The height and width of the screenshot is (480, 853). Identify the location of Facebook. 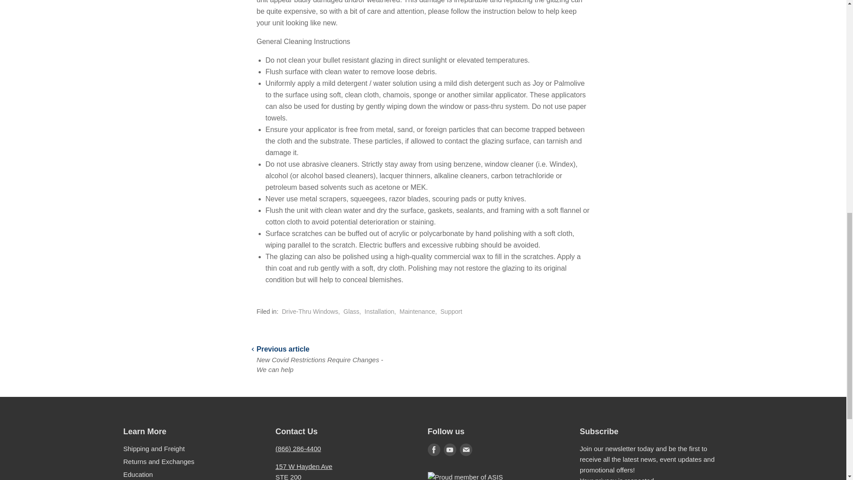
(434, 450).